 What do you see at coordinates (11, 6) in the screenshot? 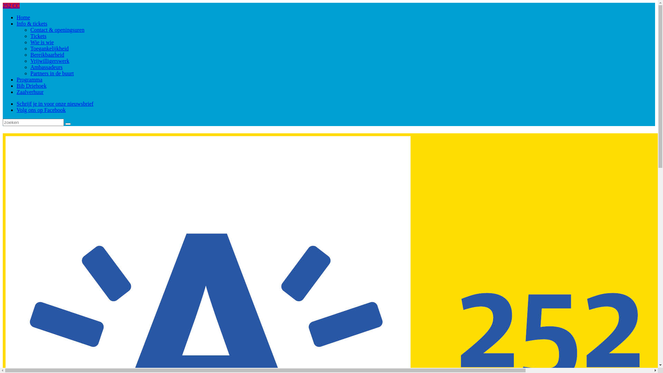
I see `252 CC` at bounding box center [11, 6].